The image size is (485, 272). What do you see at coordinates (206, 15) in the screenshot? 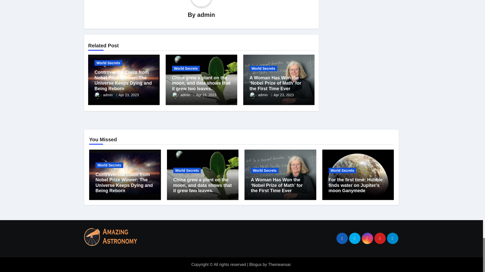
I see `admin` at bounding box center [206, 15].